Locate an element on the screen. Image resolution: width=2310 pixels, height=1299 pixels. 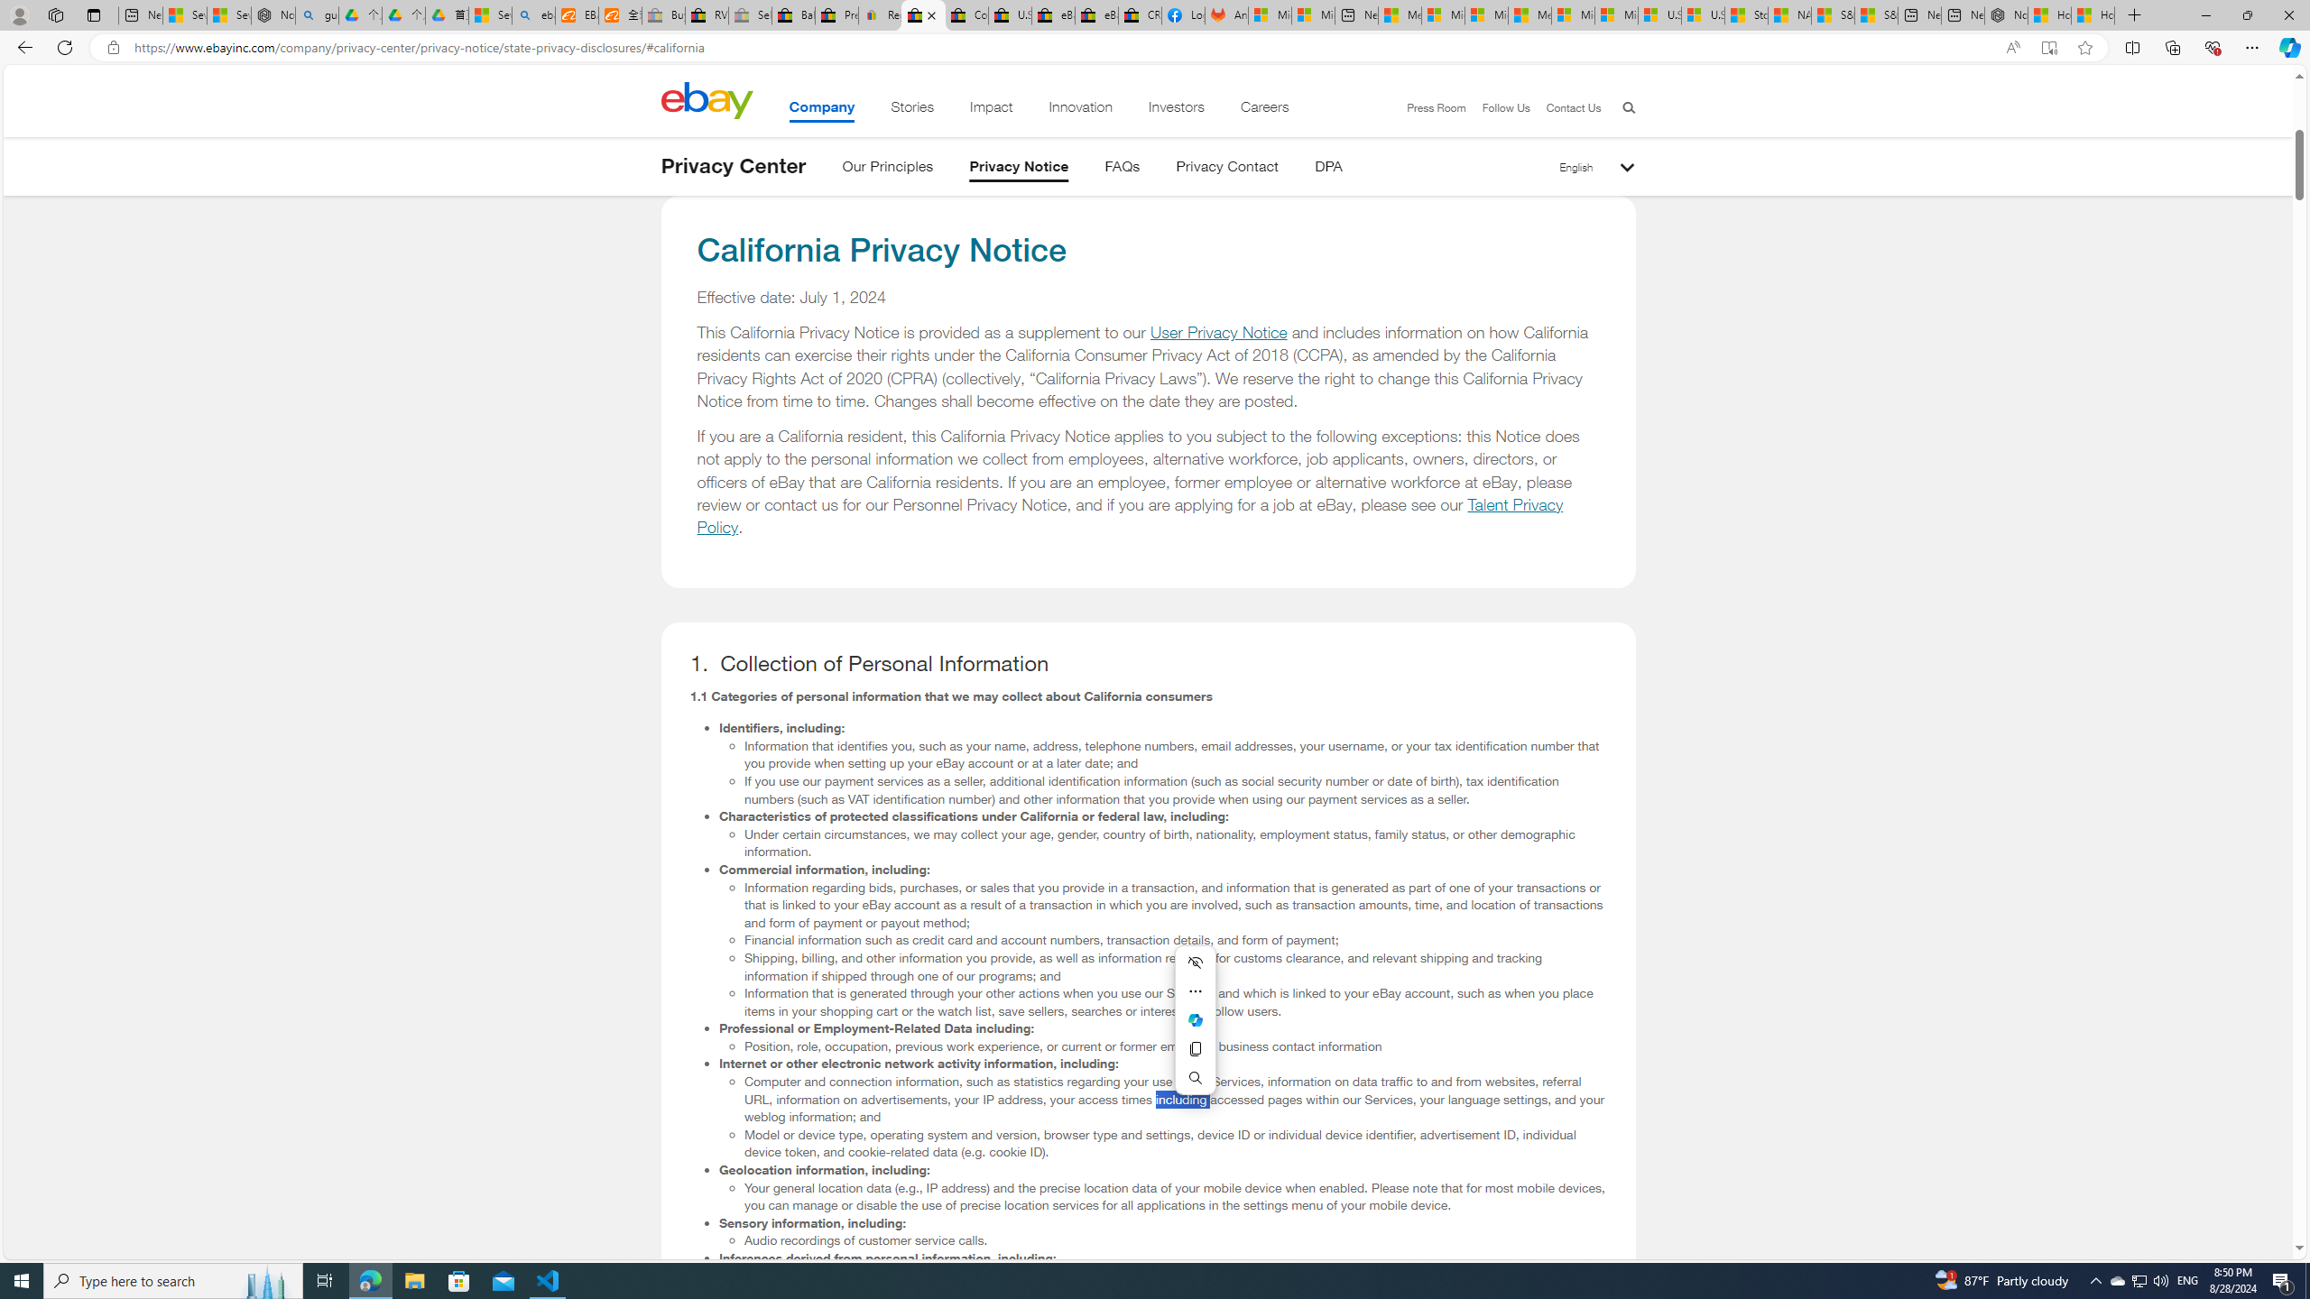
U.S. State Privacy Disclosures - eBay Inc. is located at coordinates (1011, 15).